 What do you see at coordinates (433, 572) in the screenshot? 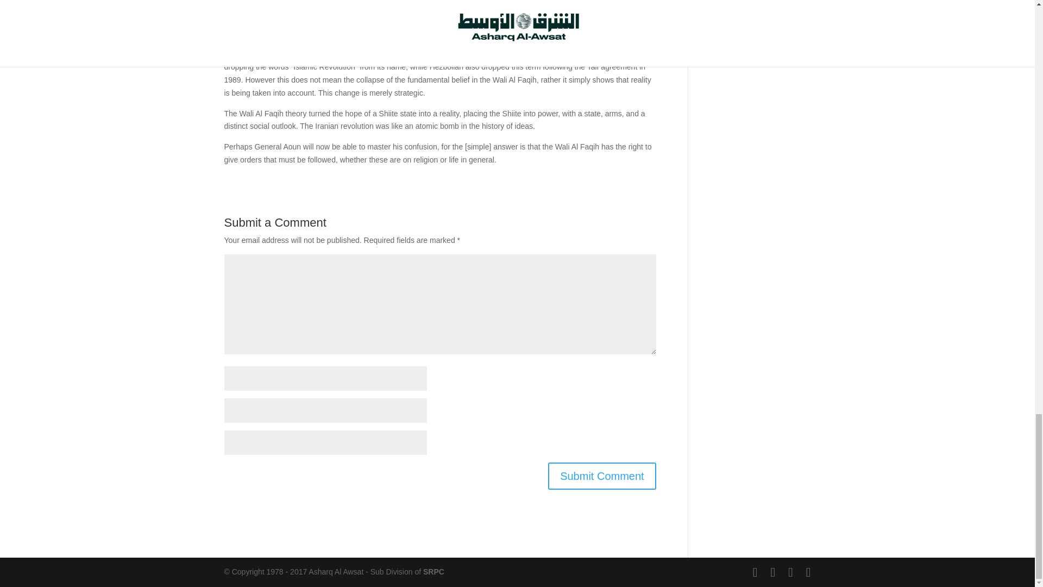
I see `SRPC` at bounding box center [433, 572].